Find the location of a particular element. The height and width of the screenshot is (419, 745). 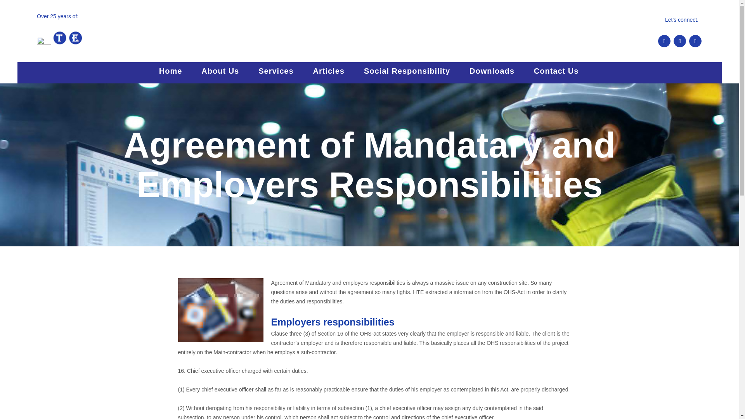

About Us is located at coordinates (220, 71).